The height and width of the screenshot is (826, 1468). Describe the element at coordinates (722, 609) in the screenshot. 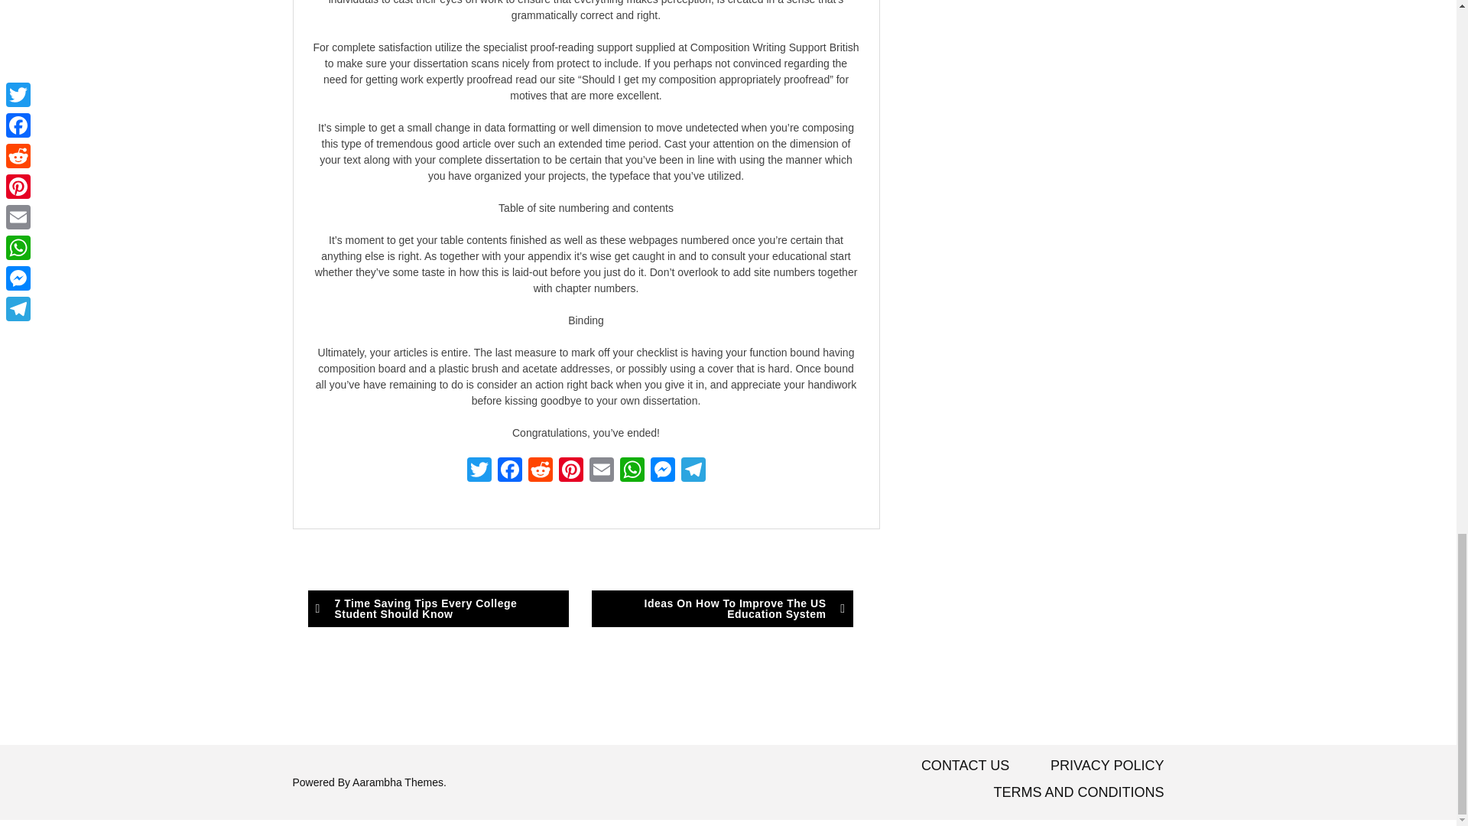

I see `Ideas On How To Improve The US Education System` at that location.